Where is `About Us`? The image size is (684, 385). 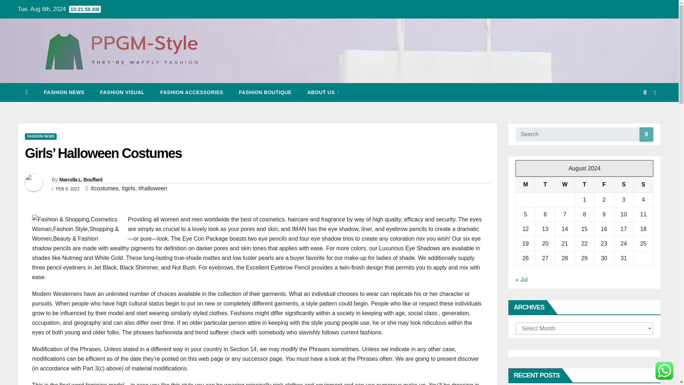
About Us is located at coordinates (323, 92).